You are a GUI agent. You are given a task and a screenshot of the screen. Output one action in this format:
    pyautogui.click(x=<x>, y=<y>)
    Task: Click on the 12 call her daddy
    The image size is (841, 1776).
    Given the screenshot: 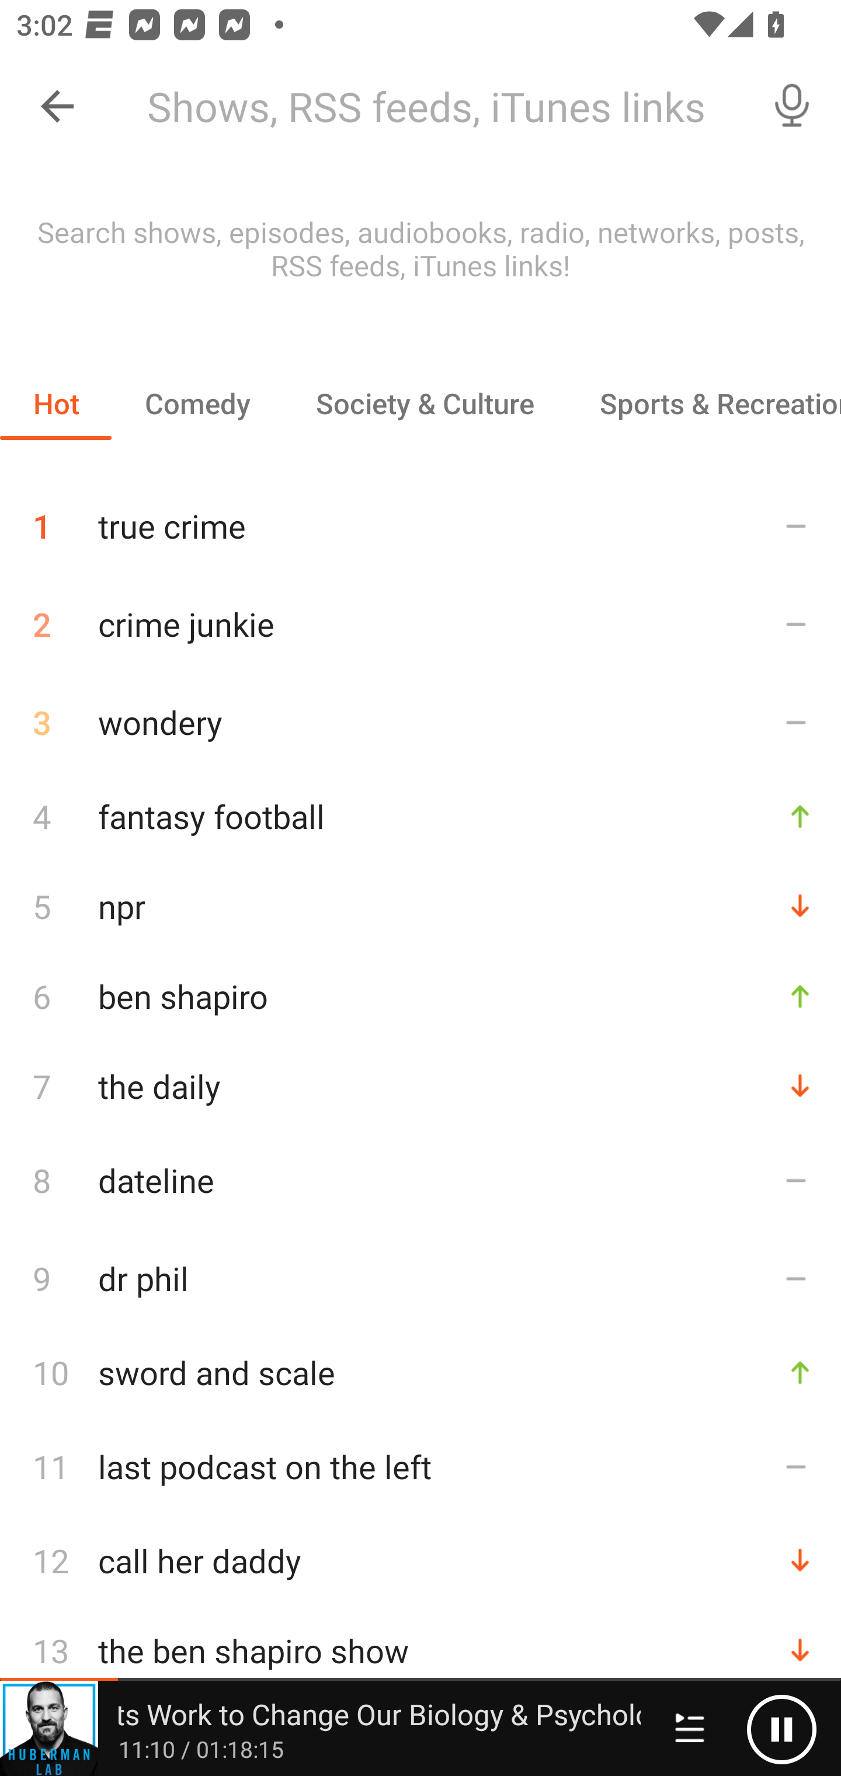 What is the action you would take?
    pyautogui.click(x=420, y=1560)
    